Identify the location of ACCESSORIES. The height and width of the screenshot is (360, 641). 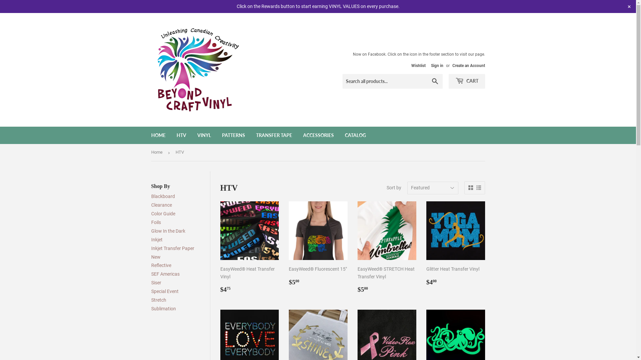
(318, 135).